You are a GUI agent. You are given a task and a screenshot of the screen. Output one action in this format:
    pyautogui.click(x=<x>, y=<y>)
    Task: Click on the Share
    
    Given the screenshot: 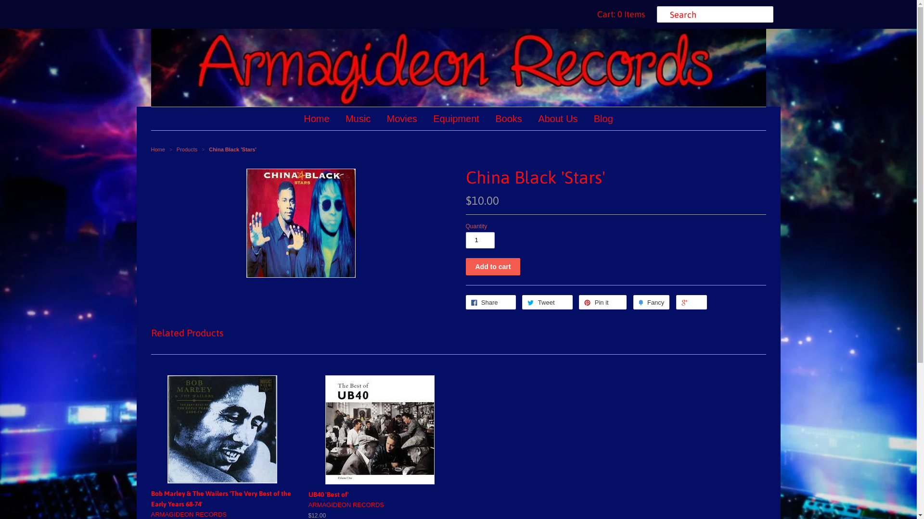 What is the action you would take?
    pyautogui.click(x=491, y=302)
    